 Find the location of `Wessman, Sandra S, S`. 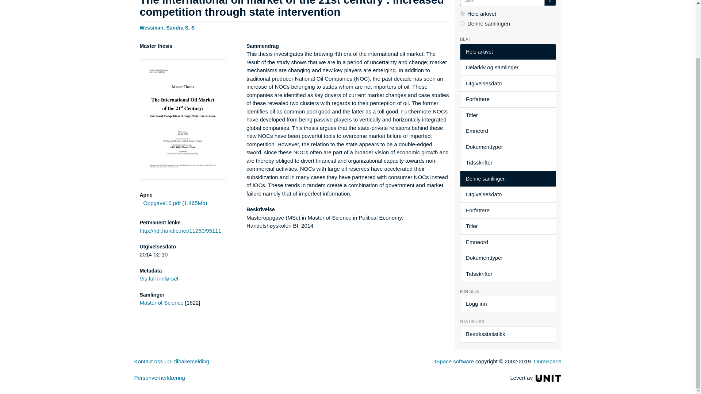

Wessman, Sandra S, S is located at coordinates (167, 27).